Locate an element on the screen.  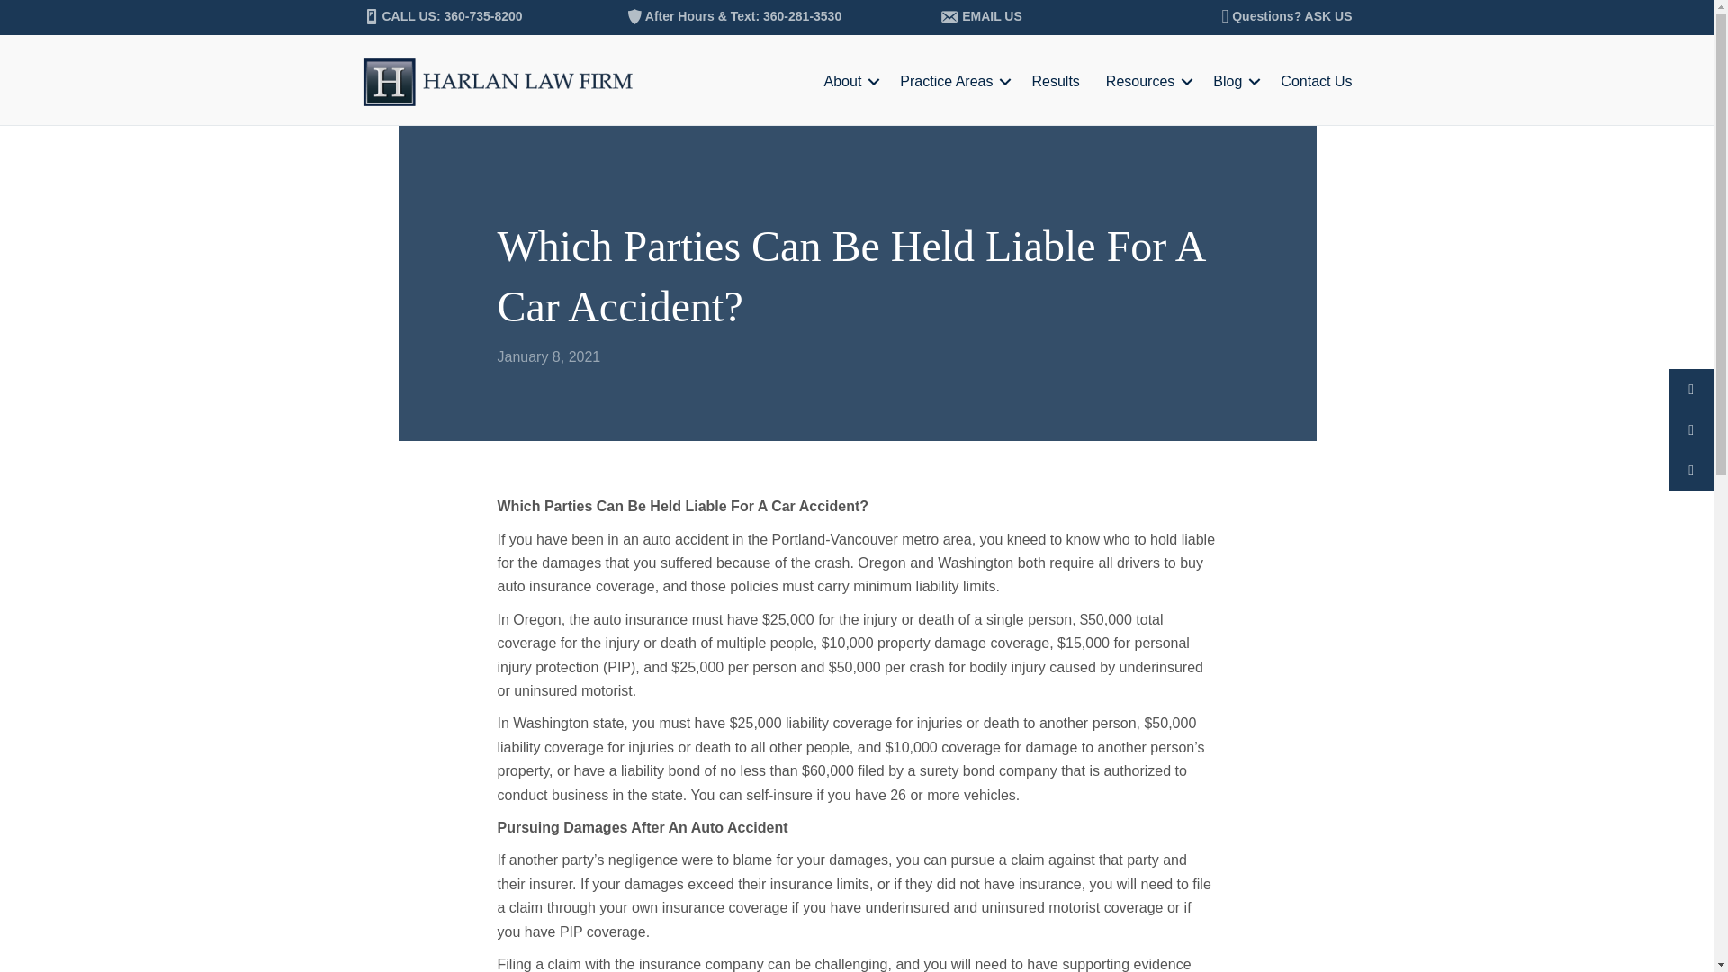
Resources is located at coordinates (1147, 81).